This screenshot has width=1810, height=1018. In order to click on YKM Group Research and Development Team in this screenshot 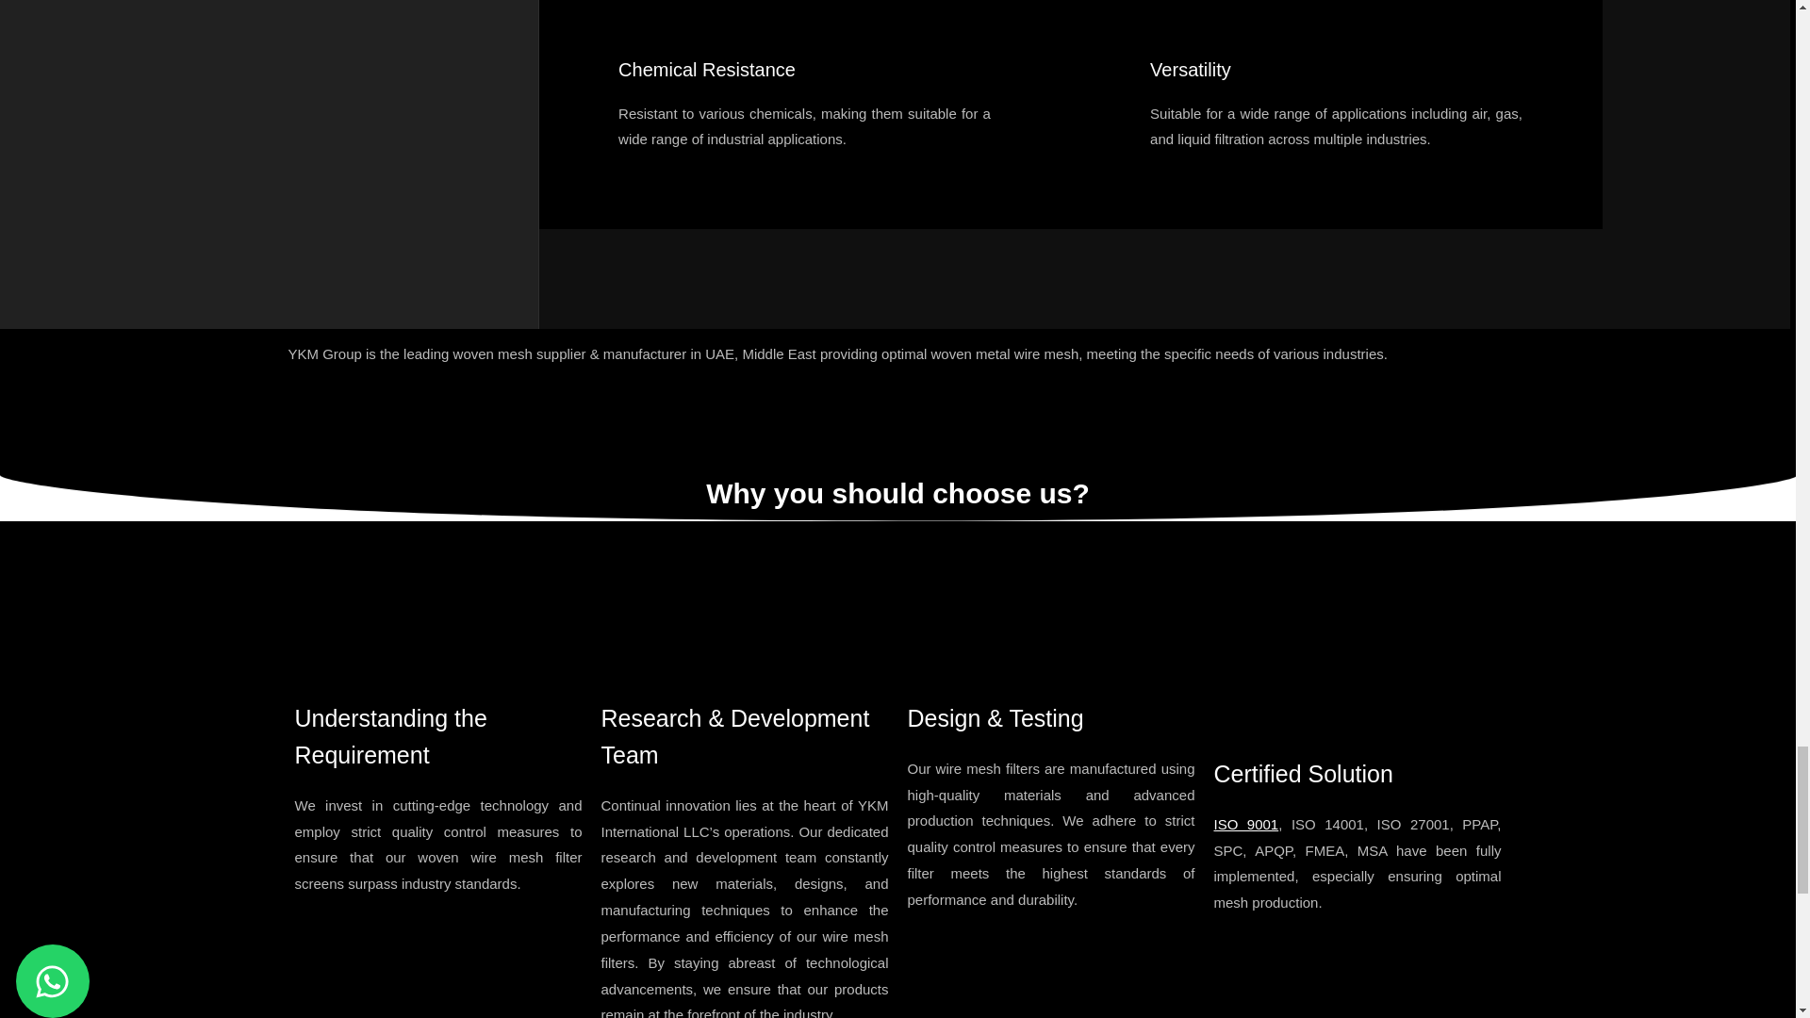, I will do `click(745, 611)`.